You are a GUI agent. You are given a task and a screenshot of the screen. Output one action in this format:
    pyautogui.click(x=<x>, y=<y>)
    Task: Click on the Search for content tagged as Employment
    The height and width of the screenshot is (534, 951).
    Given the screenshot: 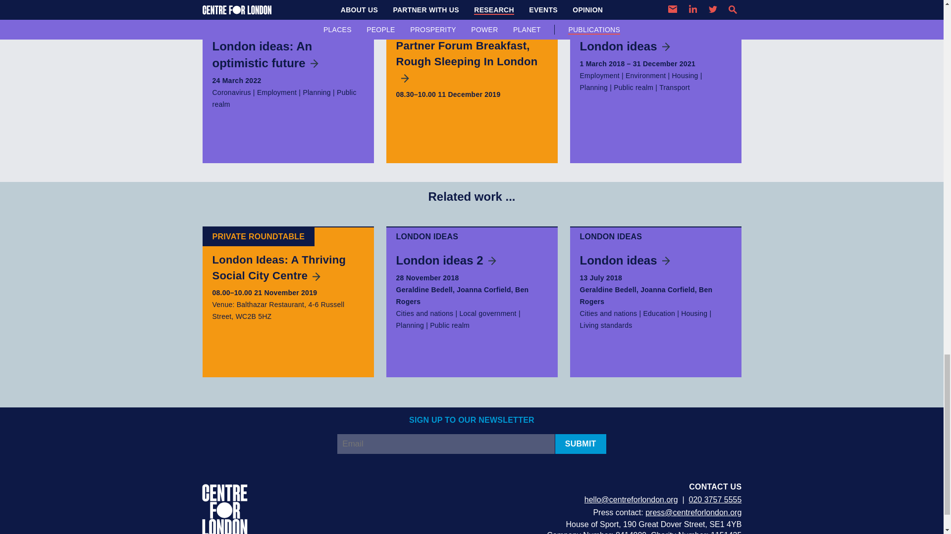 What is the action you would take?
    pyautogui.click(x=599, y=75)
    